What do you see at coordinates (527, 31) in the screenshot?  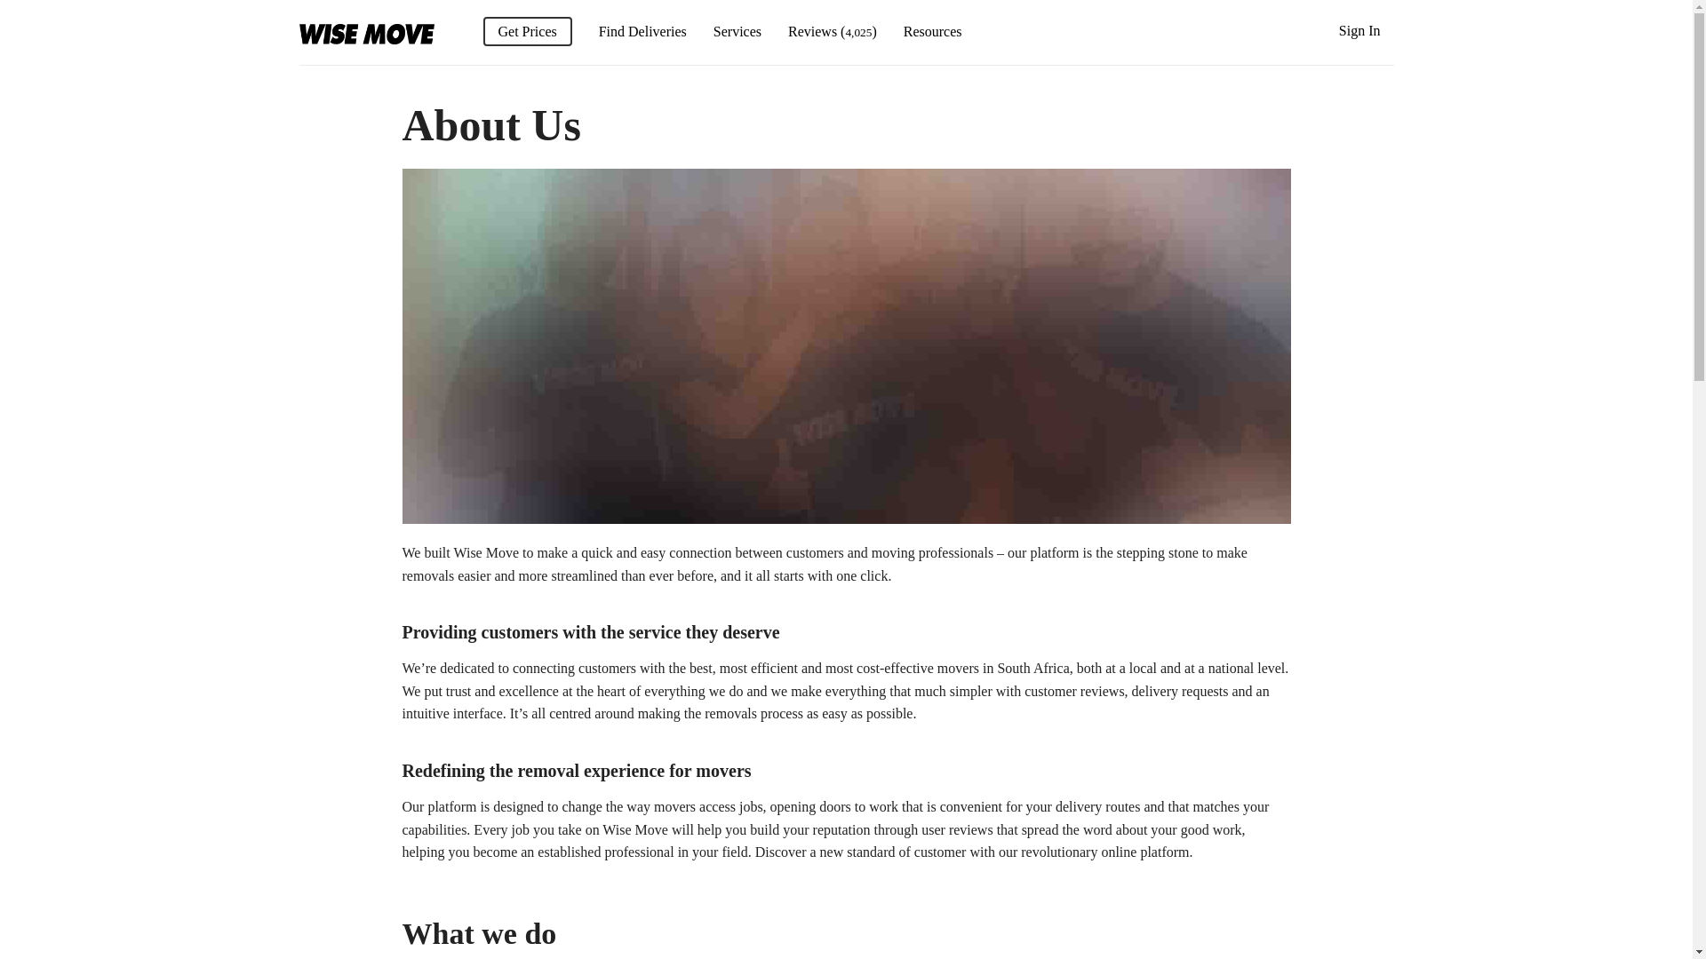 I see `Get Prices` at bounding box center [527, 31].